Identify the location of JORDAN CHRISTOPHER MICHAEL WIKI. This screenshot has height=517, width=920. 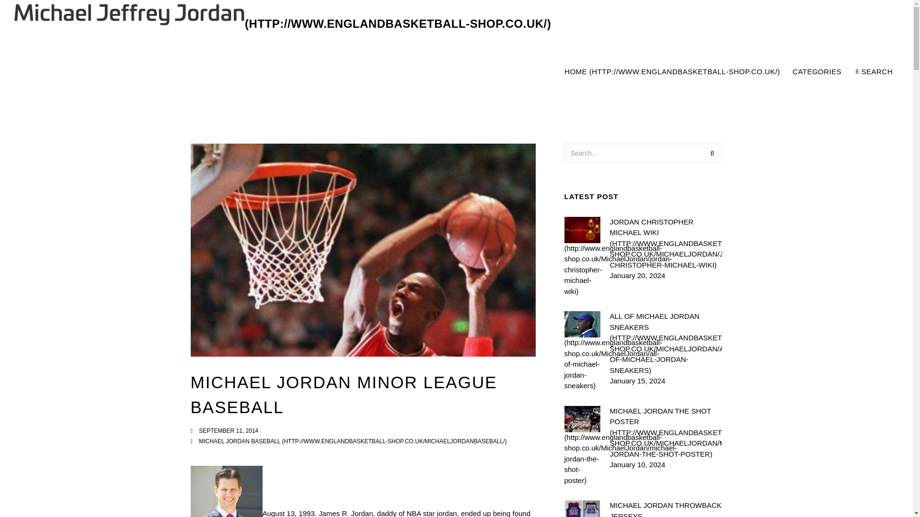
(672, 72).